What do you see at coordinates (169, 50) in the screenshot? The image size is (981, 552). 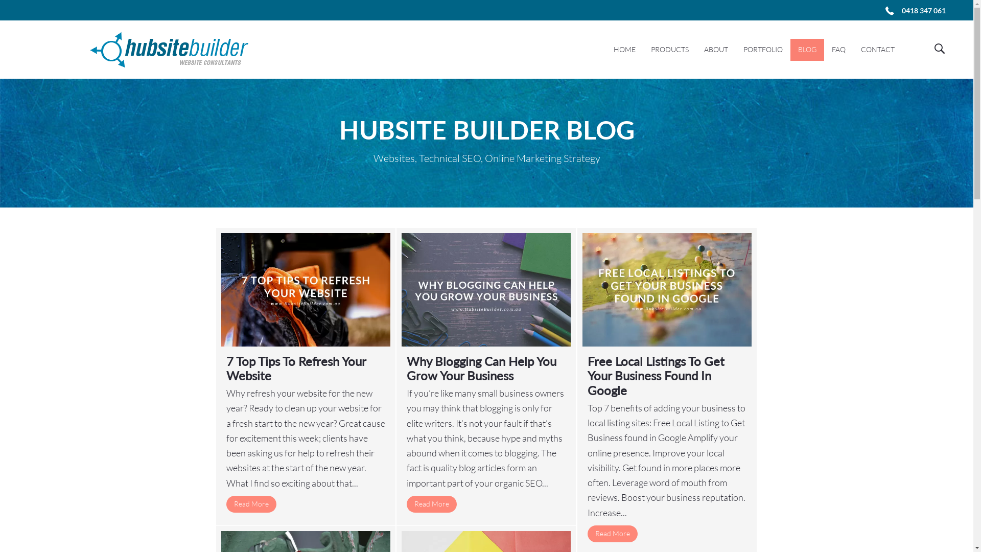 I see `hubsite-builder-website-consultants-logo` at bounding box center [169, 50].